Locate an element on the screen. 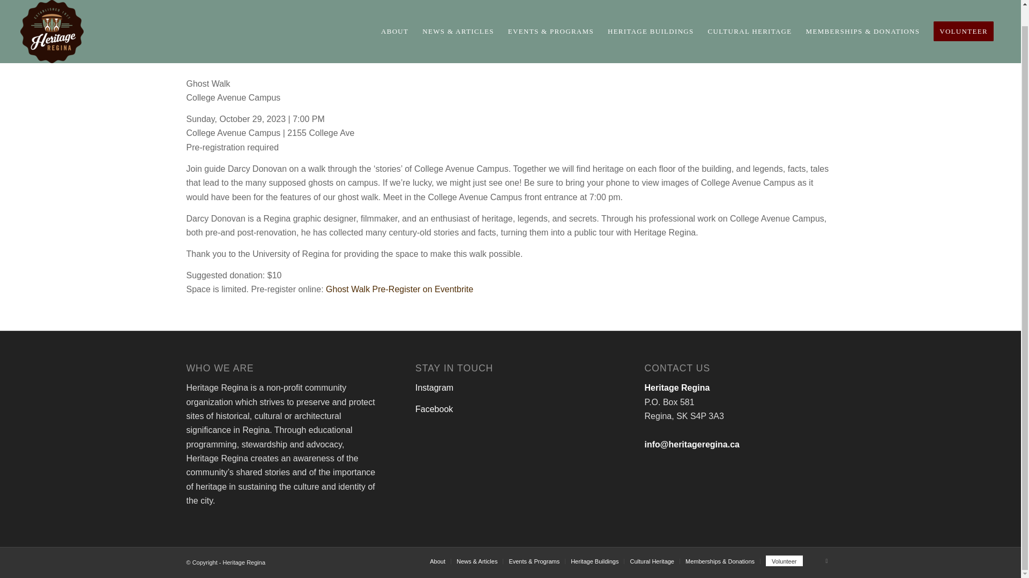  ABOUT is located at coordinates (394, 22).